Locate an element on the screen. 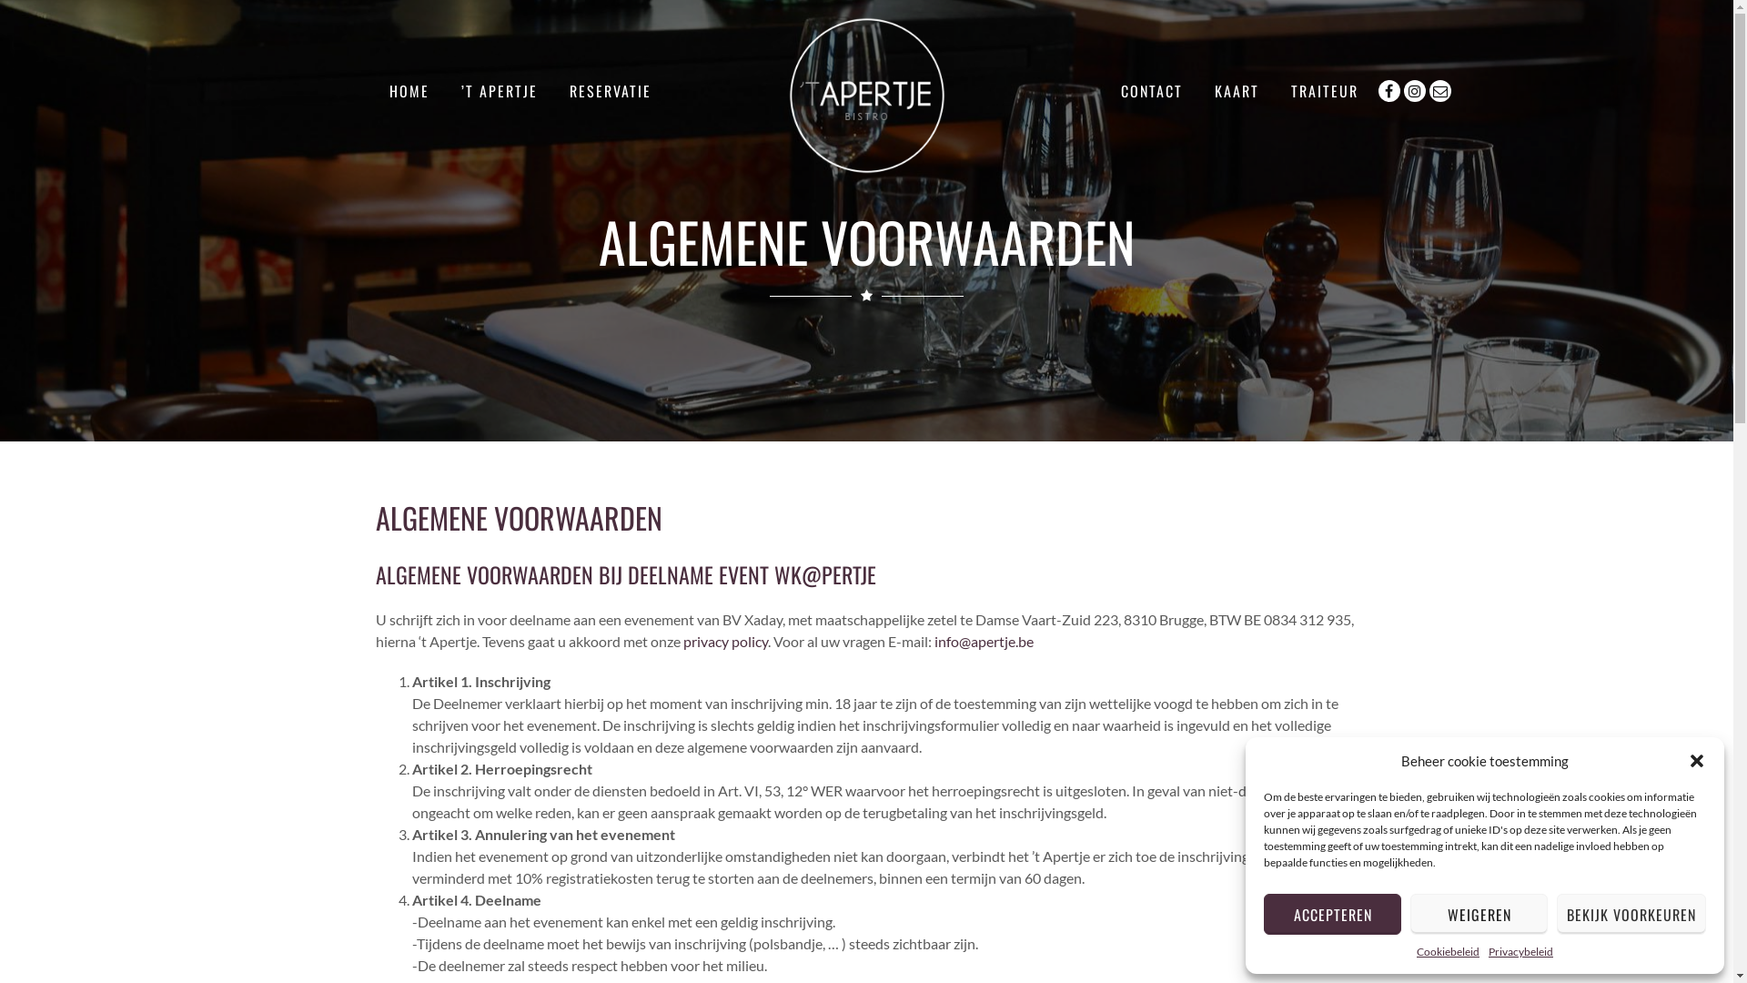 The width and height of the screenshot is (1747, 983). Cookiebeleid is located at coordinates (1449, 952).